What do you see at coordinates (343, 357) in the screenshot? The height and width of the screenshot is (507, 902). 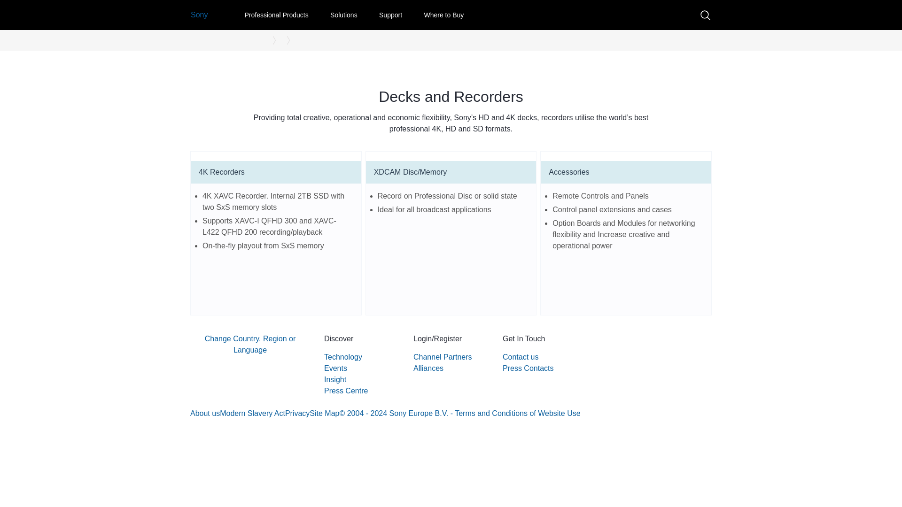 I see `Technology` at bounding box center [343, 357].